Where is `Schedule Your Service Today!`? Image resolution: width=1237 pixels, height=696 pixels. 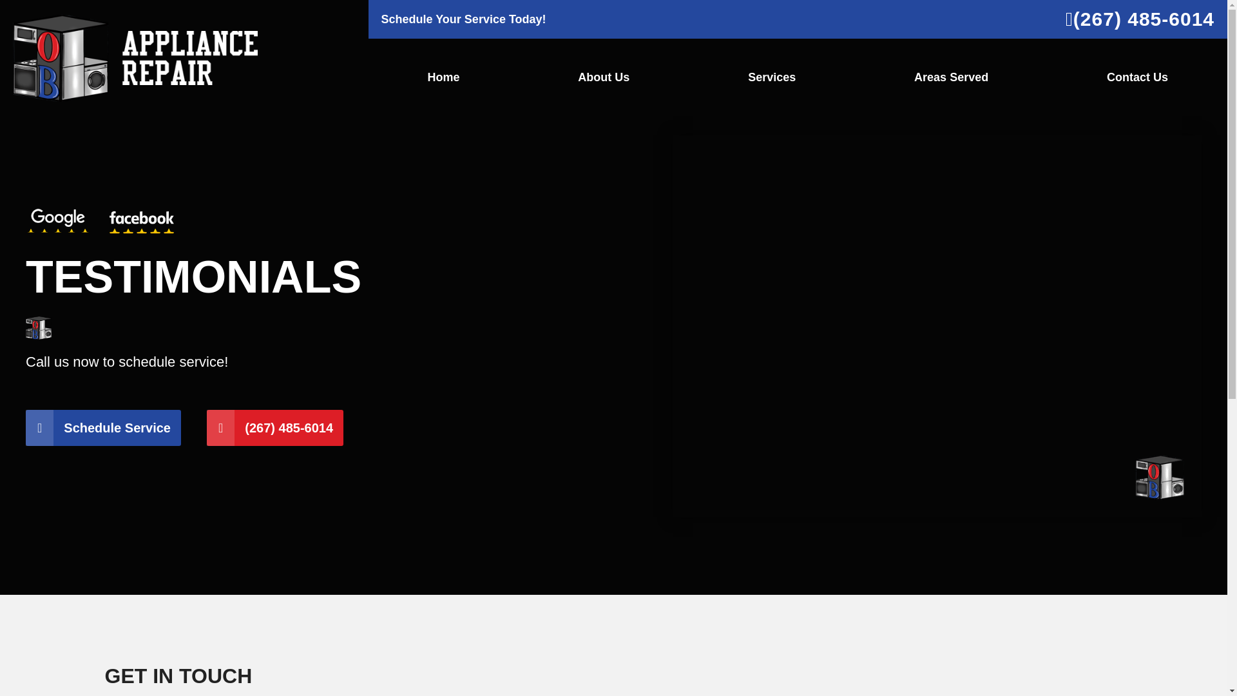 Schedule Your Service Today! is located at coordinates (464, 19).